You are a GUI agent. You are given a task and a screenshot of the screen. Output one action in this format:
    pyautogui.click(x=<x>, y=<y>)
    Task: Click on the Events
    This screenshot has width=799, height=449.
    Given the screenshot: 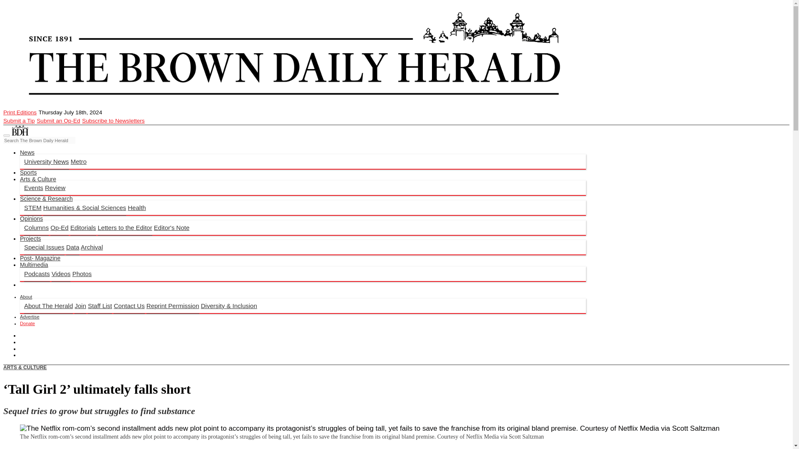 What is the action you would take?
    pyautogui.click(x=33, y=188)
    